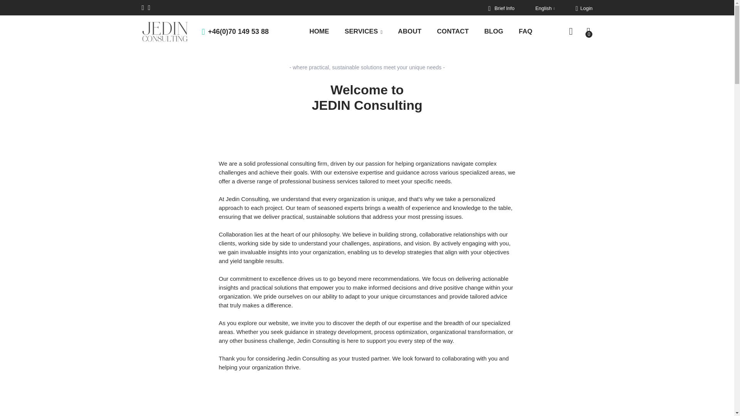 This screenshot has width=740, height=416. Describe the element at coordinates (319, 32) in the screenshot. I see `HOME` at that location.